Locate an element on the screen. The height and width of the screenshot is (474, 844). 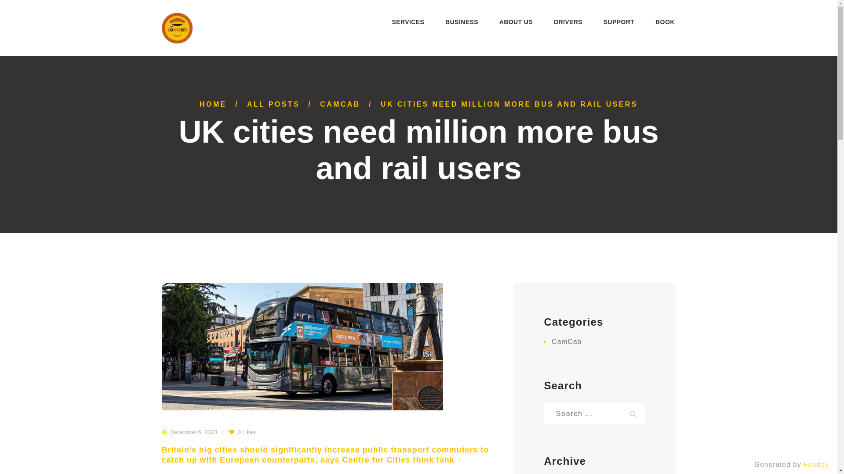
HOME is located at coordinates (213, 104).